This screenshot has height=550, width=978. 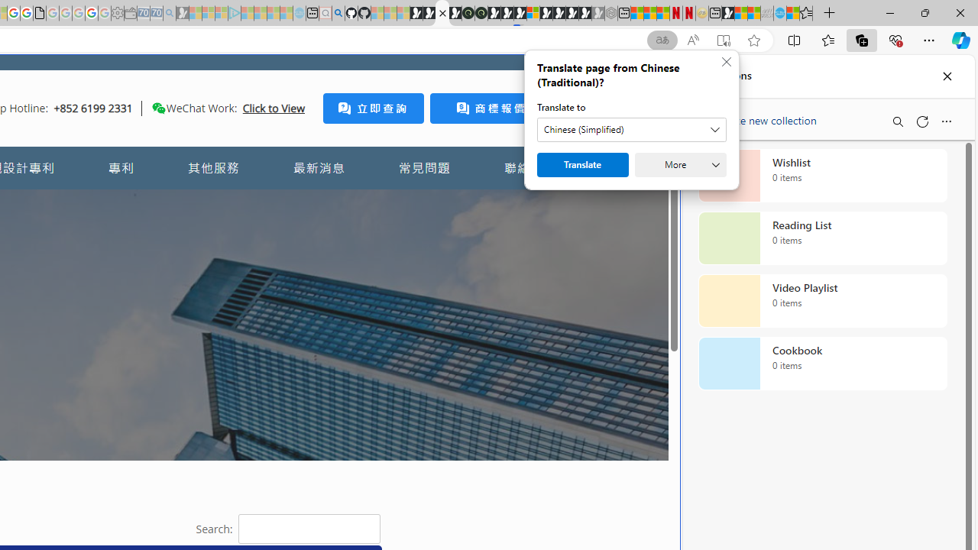 What do you see at coordinates (481, 14) in the screenshot?
I see `Future Focus Report 2024` at bounding box center [481, 14].